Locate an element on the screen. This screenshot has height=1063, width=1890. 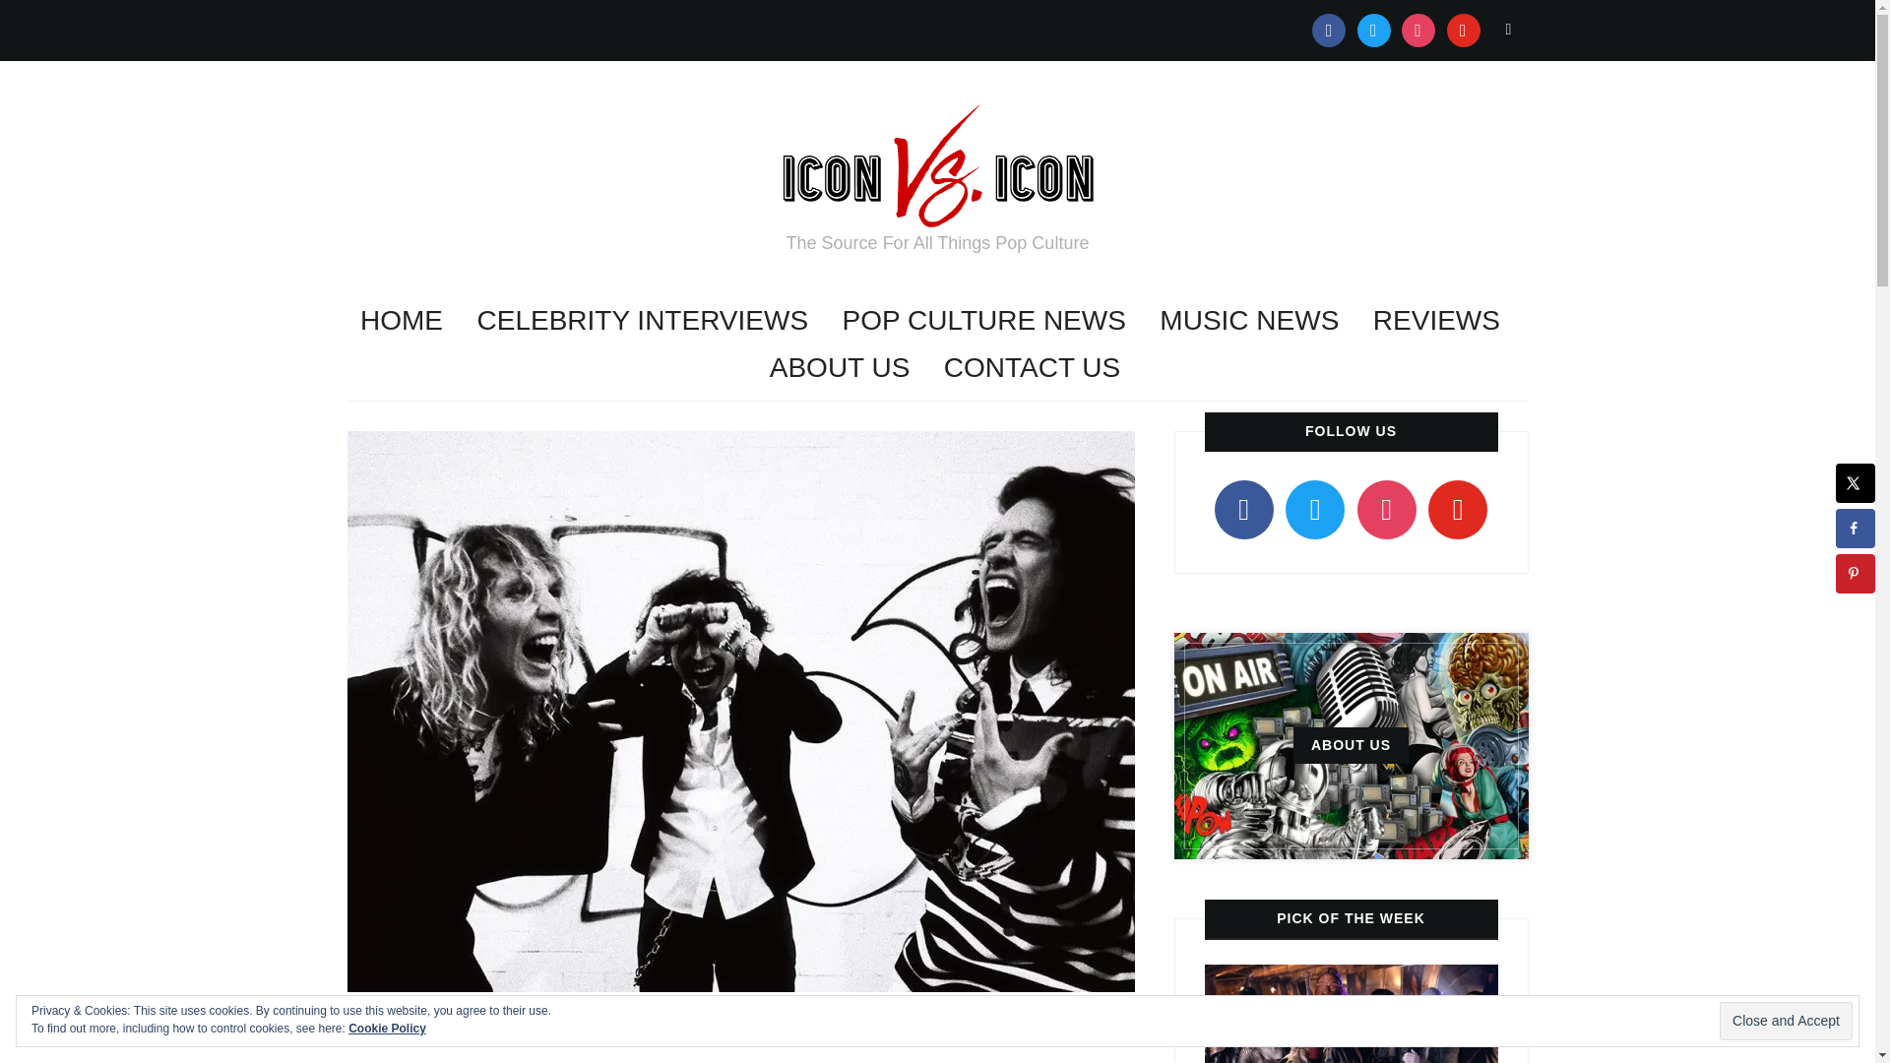
MUSIC NEWS is located at coordinates (1248, 321).